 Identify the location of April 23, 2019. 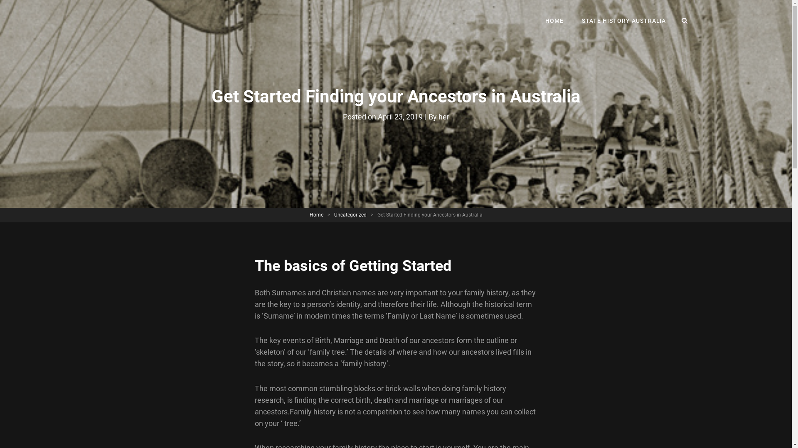
(400, 117).